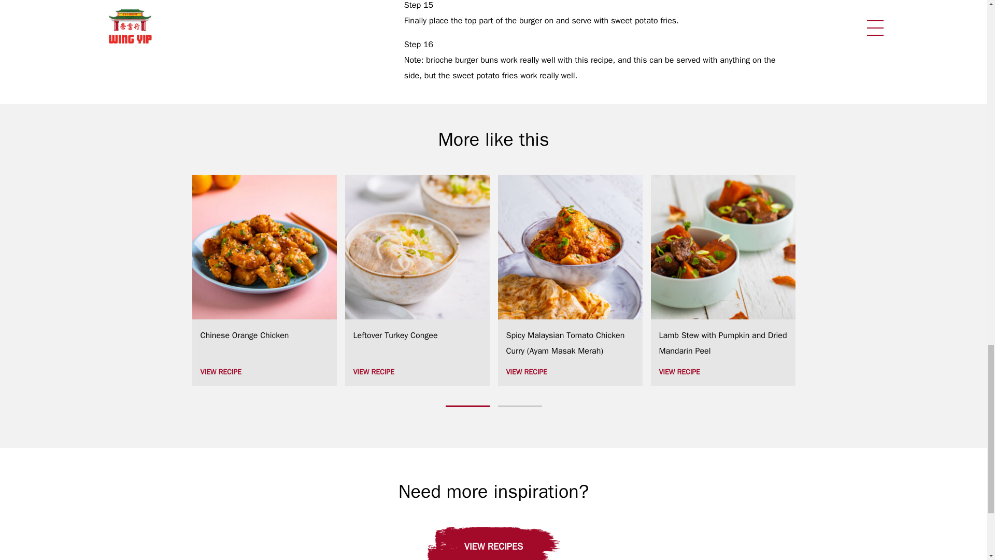 This screenshot has height=560, width=995. I want to click on VIEW RECIPES, so click(493, 543).